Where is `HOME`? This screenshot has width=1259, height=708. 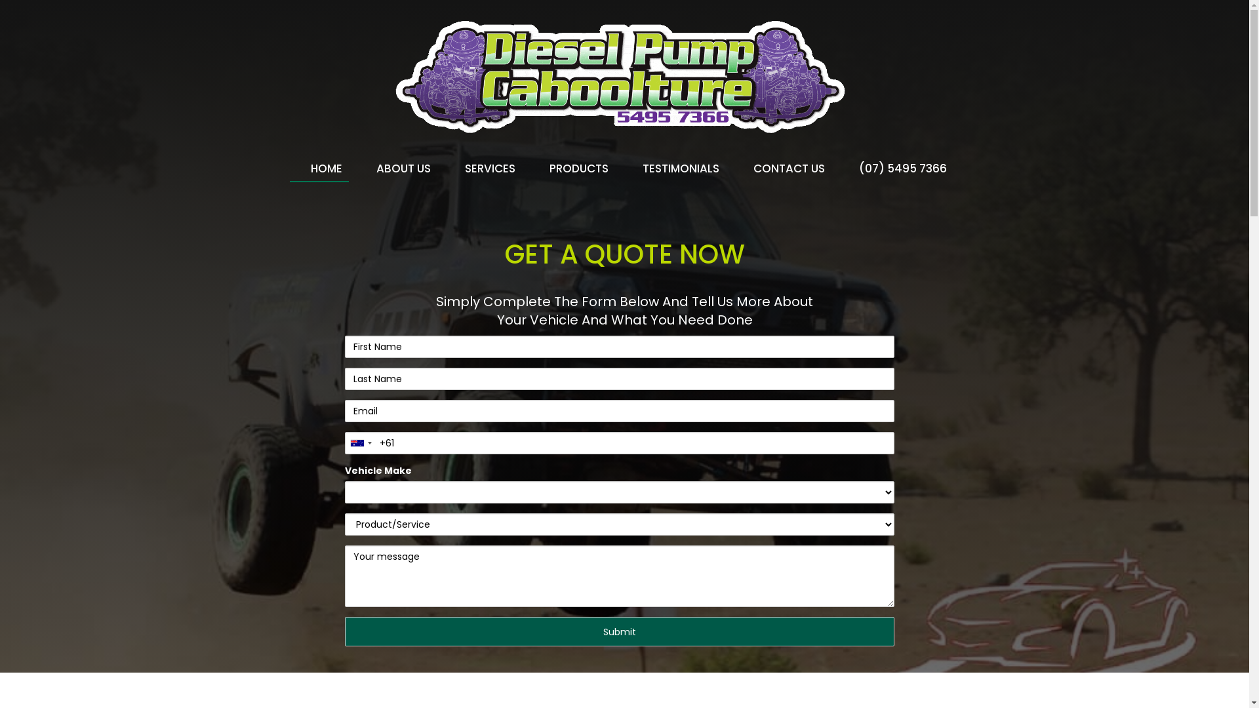 HOME is located at coordinates (319, 169).